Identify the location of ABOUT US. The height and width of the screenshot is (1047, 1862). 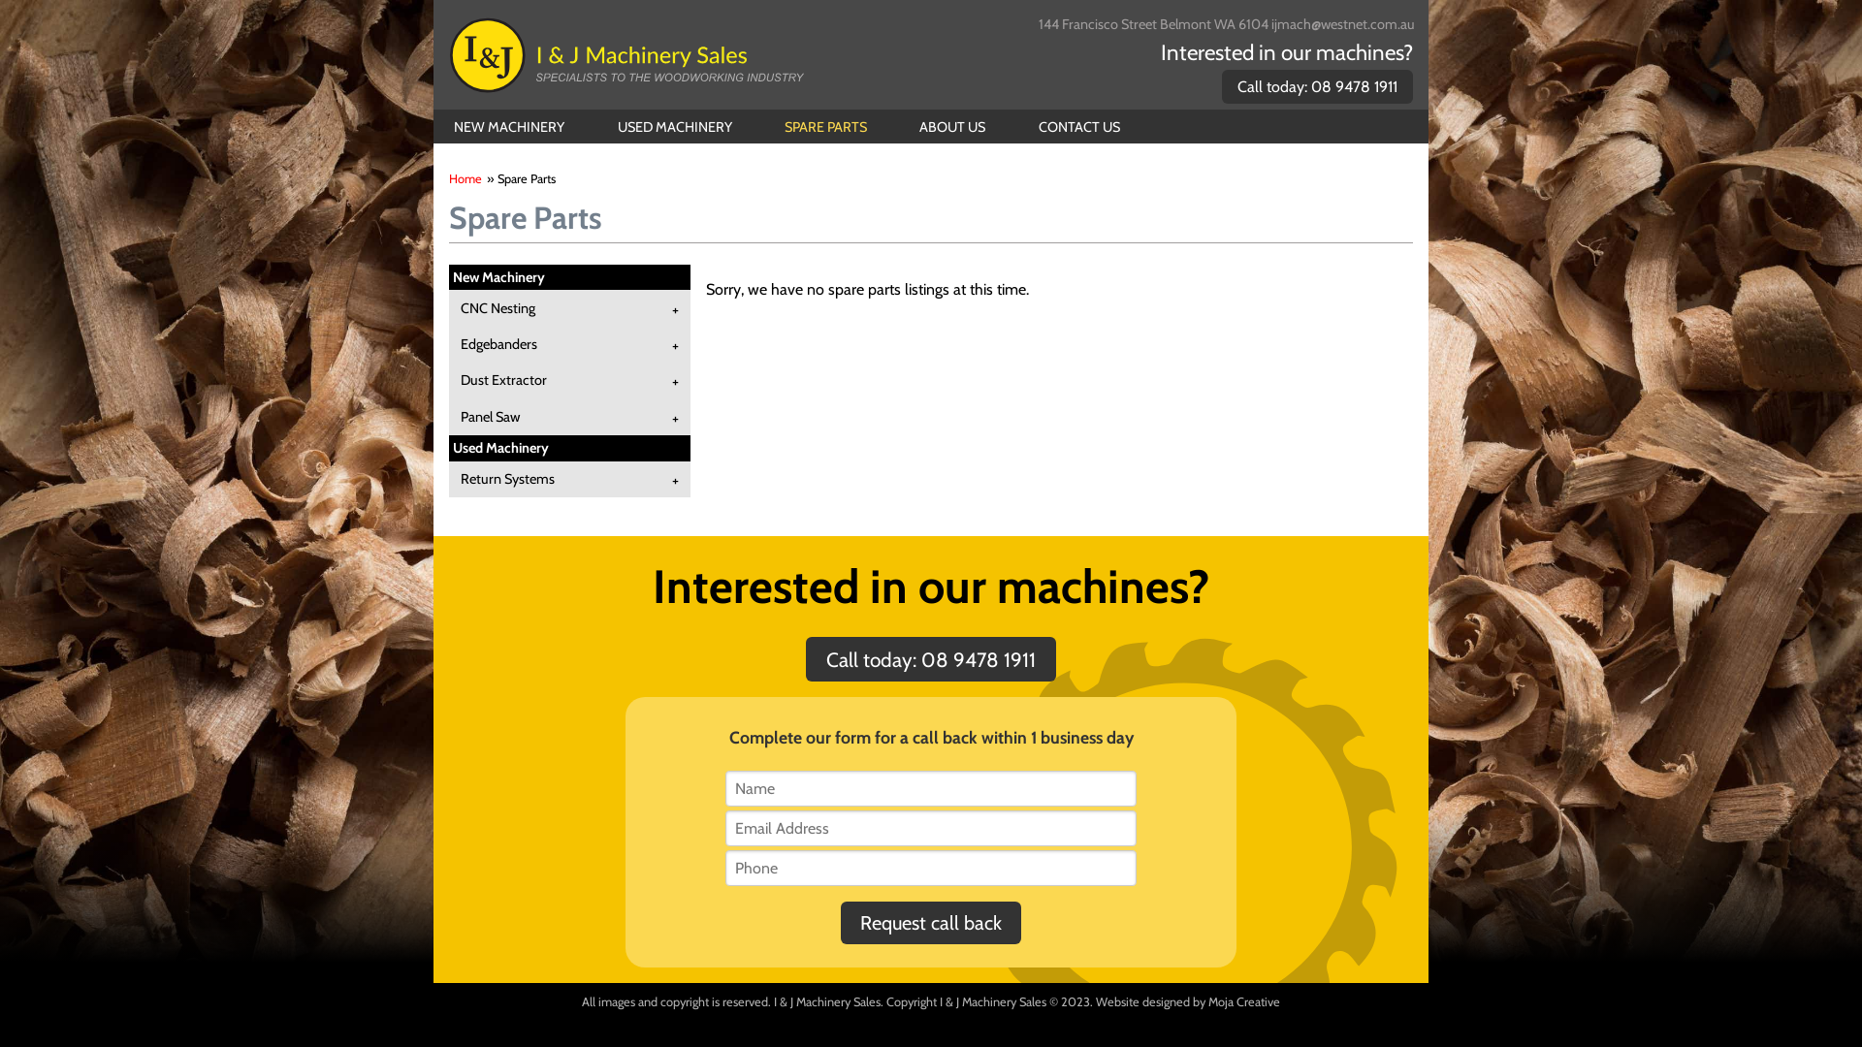
(952, 126).